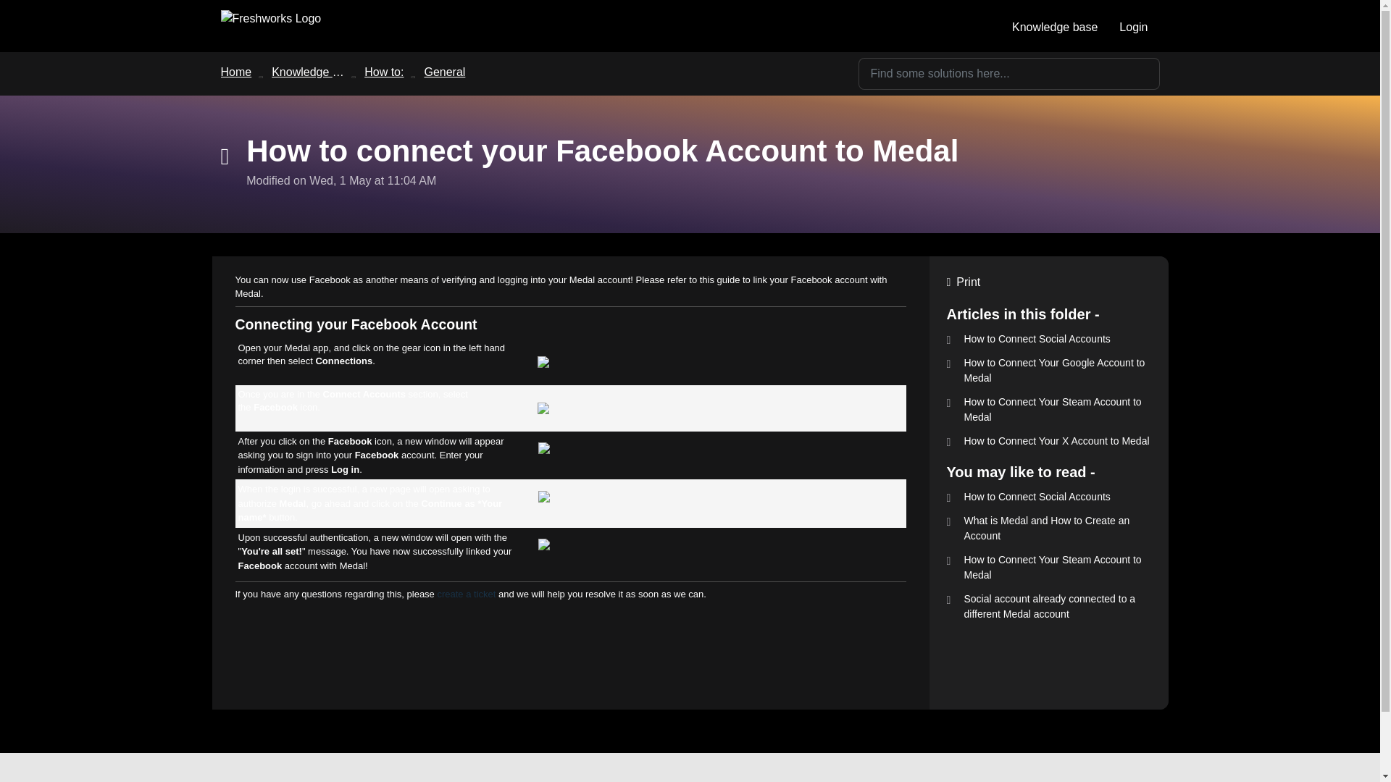 The image size is (1391, 782). What do you see at coordinates (1048, 567) in the screenshot?
I see `How to Connect Your Steam Account to Medal` at bounding box center [1048, 567].